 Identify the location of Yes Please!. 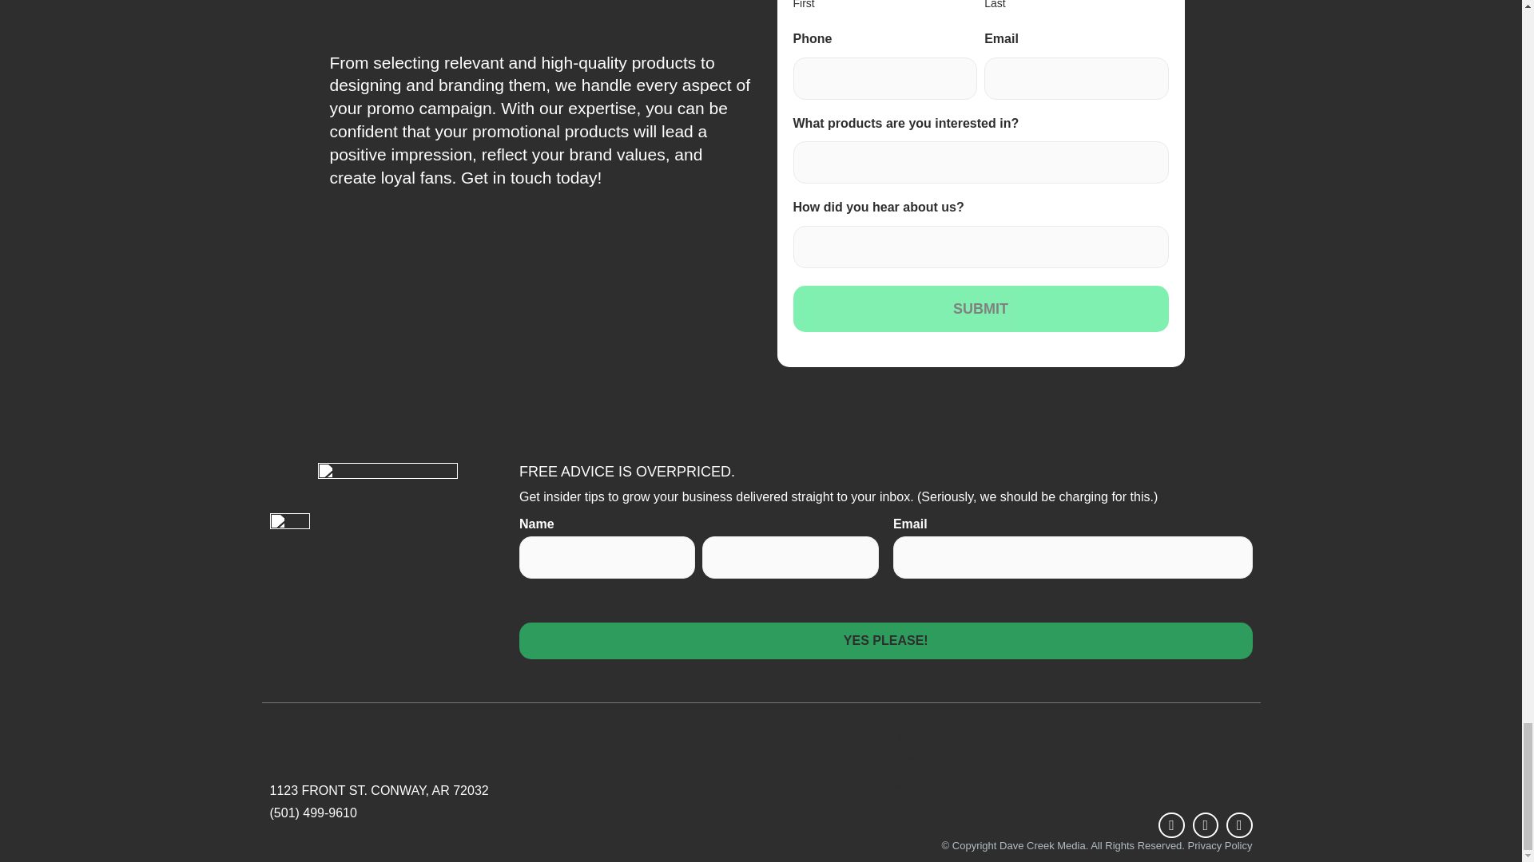
(886, 640).